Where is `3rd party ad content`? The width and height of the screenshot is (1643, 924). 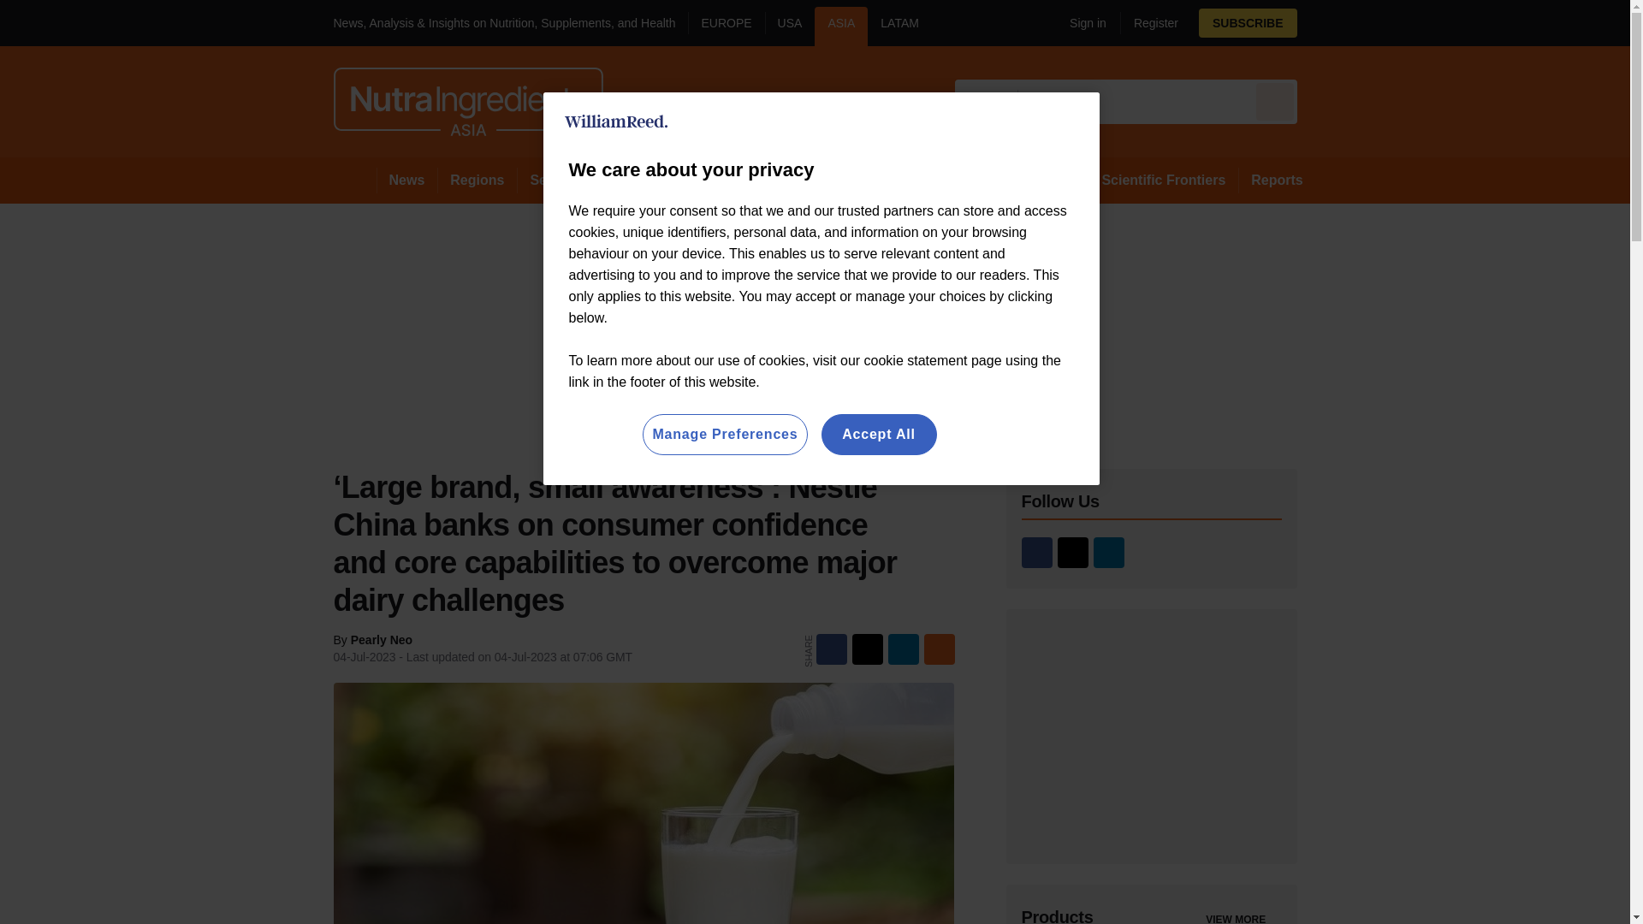
3rd party ad content is located at coordinates (1152, 736).